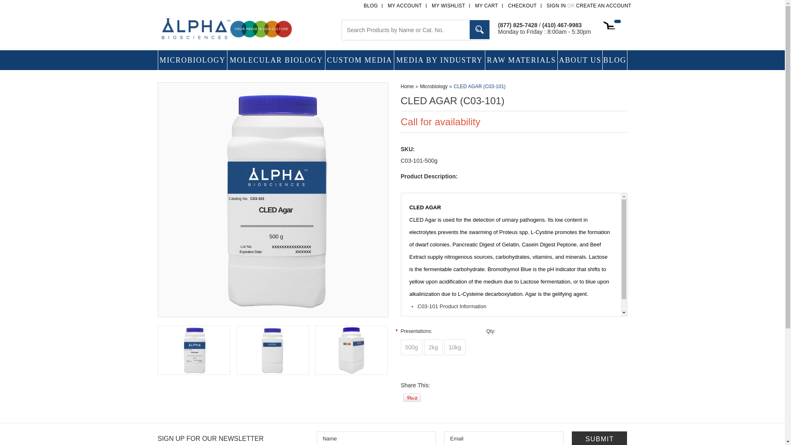 The width and height of the screenshot is (791, 445). Describe the element at coordinates (599, 438) in the screenshot. I see `Submit` at that location.